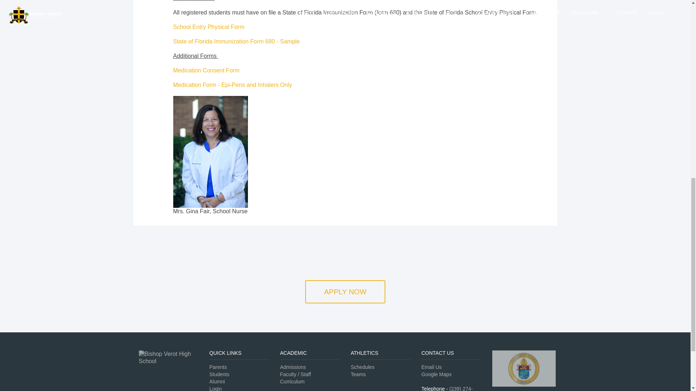  Describe the element at coordinates (233, 85) in the screenshot. I see `Medication Form - Epi-Pens and Inhalers Only ` at that location.